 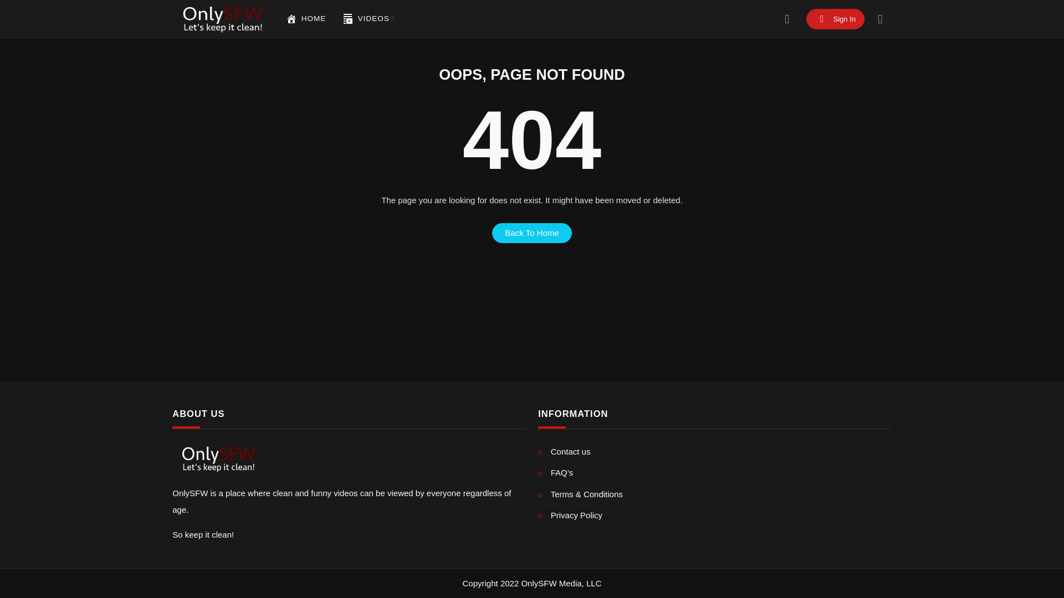 What do you see at coordinates (715, 452) in the screenshot?
I see `Contact us` at bounding box center [715, 452].